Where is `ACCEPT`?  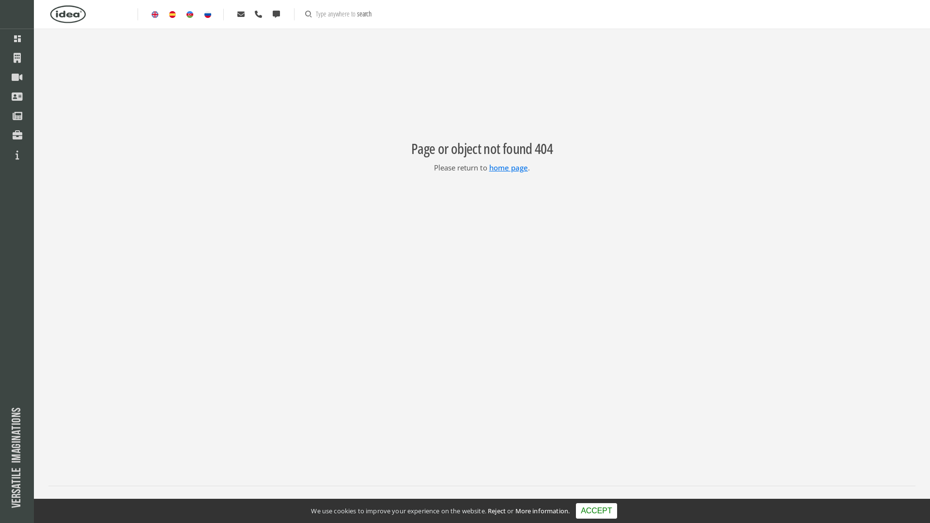
ACCEPT is located at coordinates (596, 511).